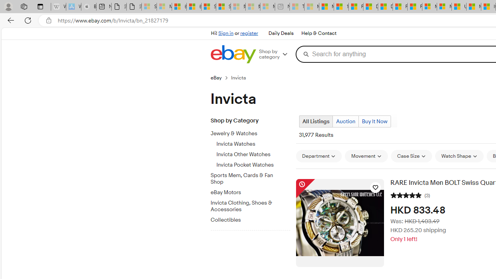 This screenshot has width=496, height=279. Describe the element at coordinates (346, 121) in the screenshot. I see `Auction` at that location.